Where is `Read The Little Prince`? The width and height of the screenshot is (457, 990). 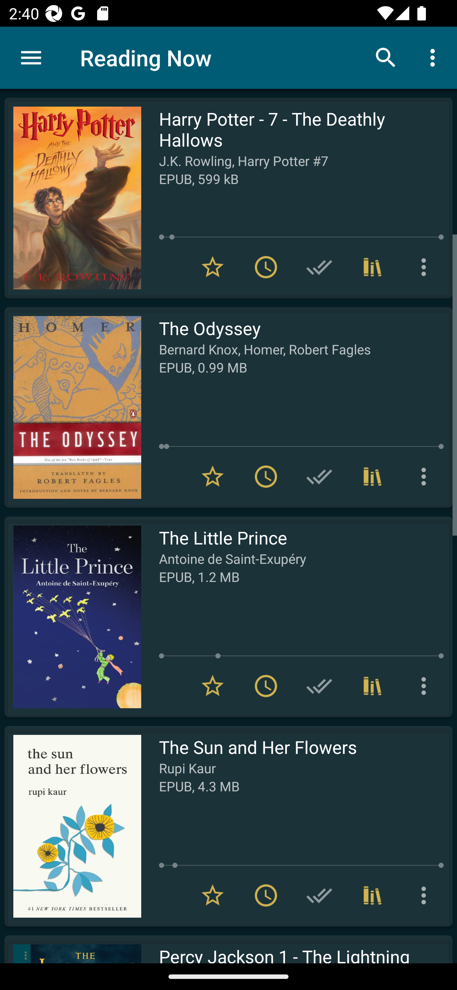
Read The Little Prince is located at coordinates (73, 617).